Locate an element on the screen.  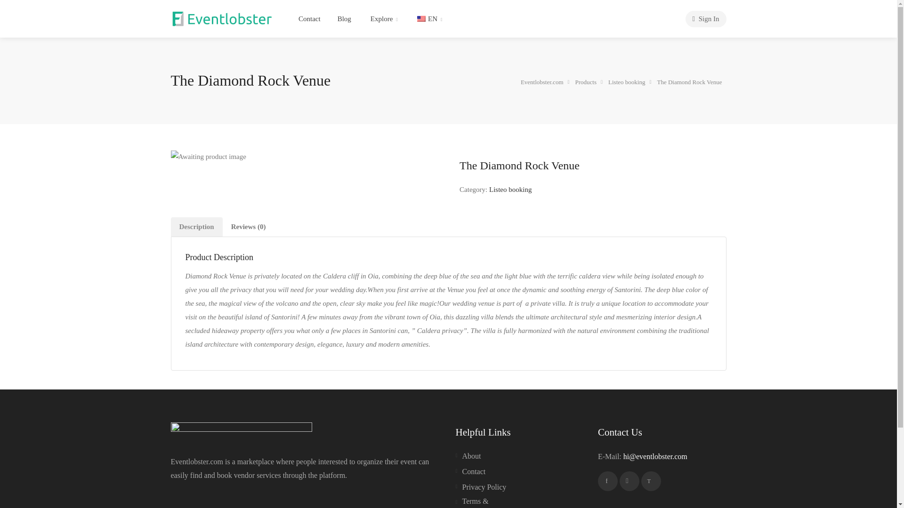
Go to Products. is located at coordinates (587, 81).